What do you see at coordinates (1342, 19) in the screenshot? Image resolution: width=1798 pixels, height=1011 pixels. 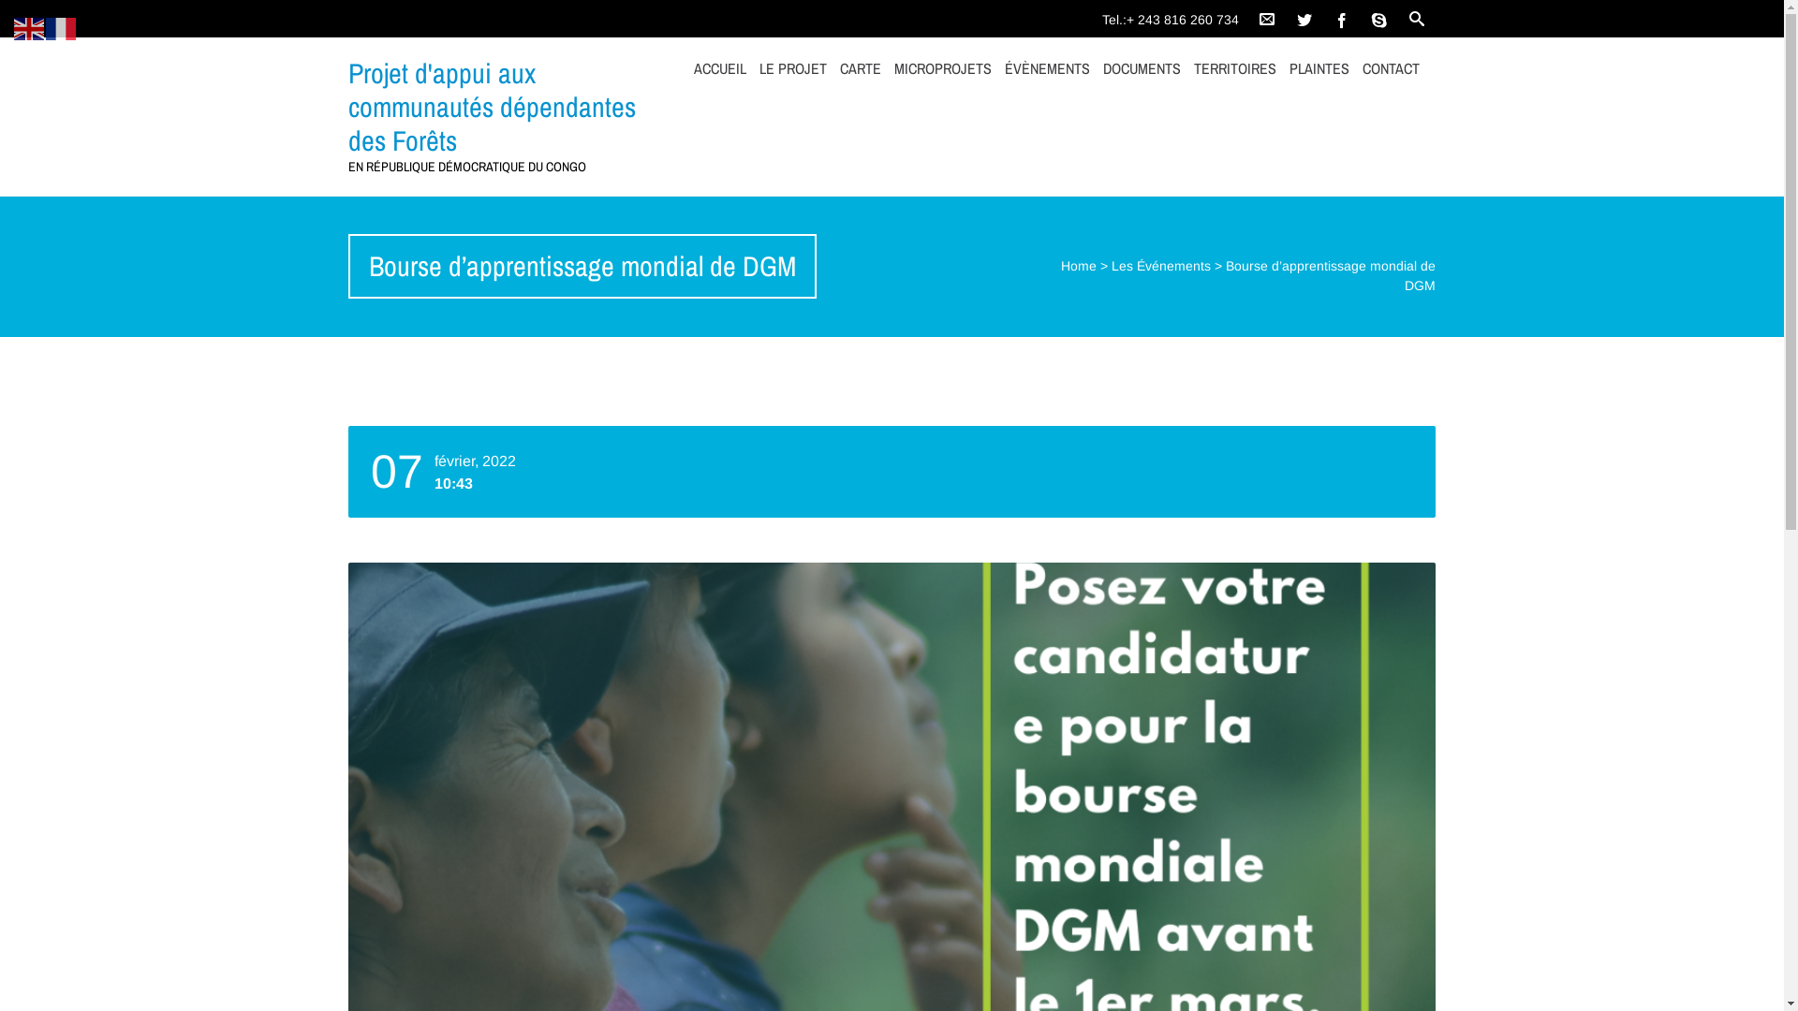 I see `Facebook` at bounding box center [1342, 19].